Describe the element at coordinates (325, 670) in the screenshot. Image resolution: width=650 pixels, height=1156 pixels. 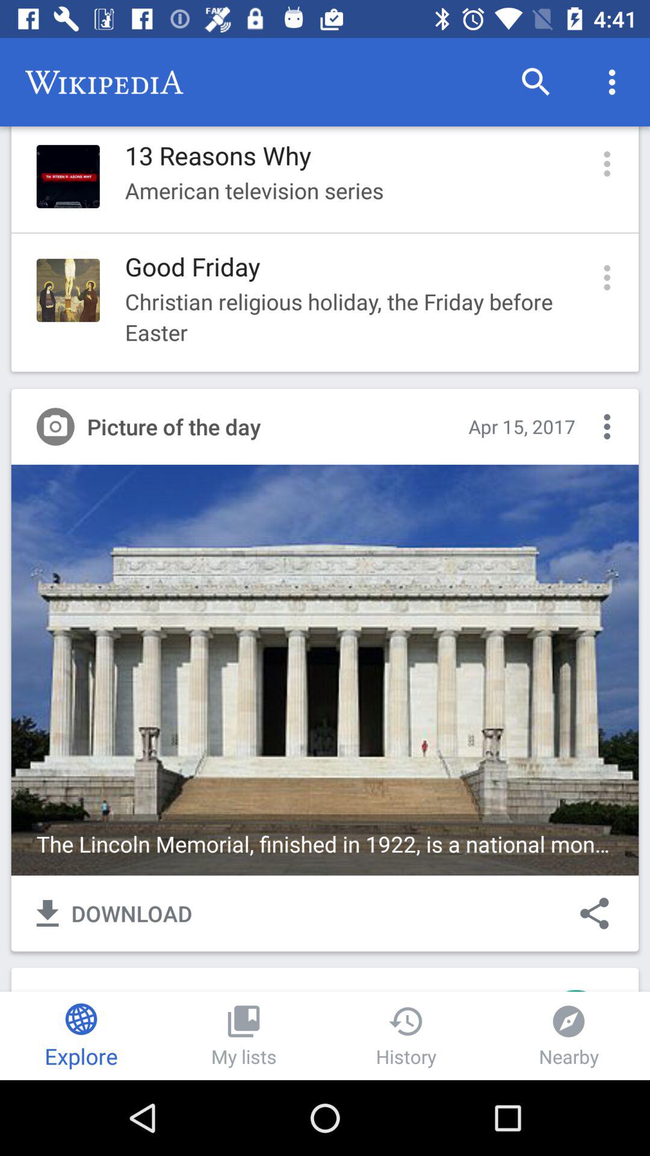
I see `select the image` at that location.